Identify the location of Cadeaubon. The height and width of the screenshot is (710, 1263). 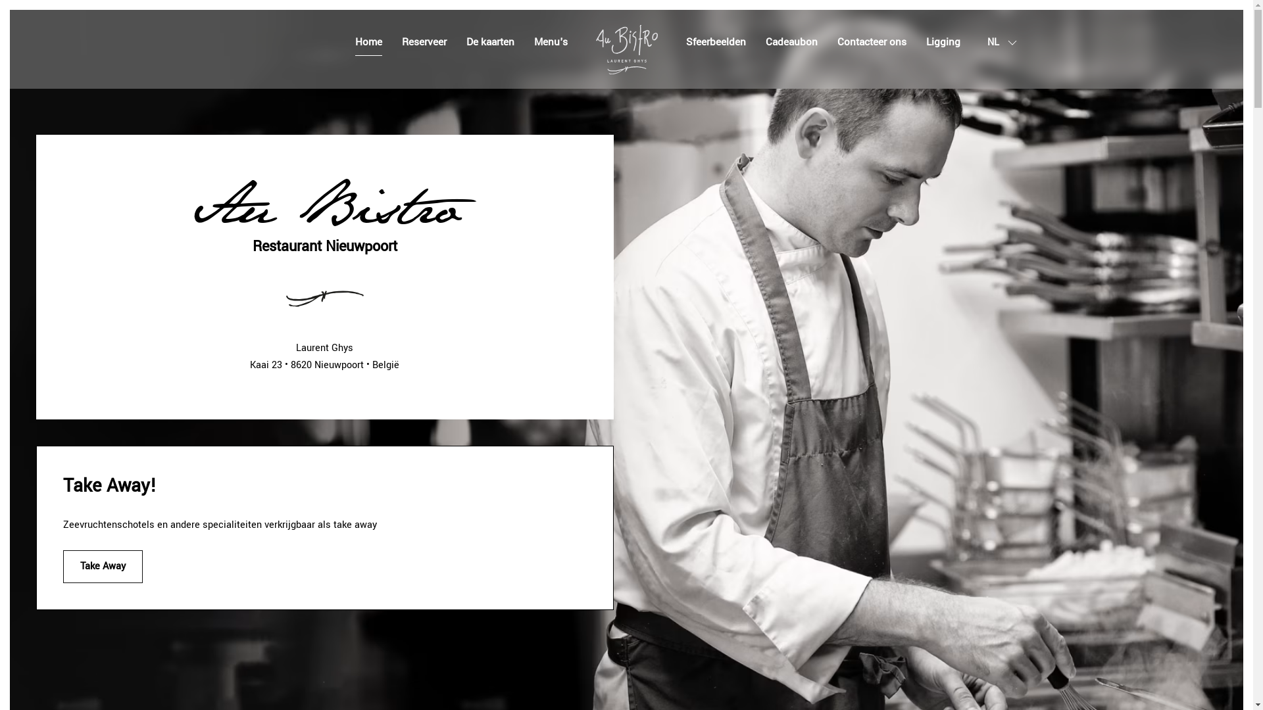
(792, 43).